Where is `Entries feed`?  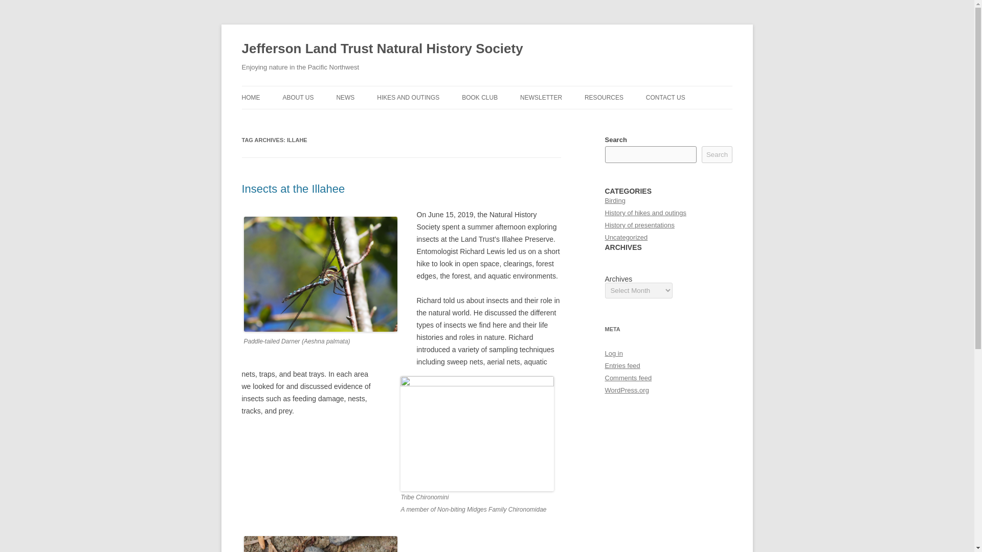 Entries feed is located at coordinates (622, 365).